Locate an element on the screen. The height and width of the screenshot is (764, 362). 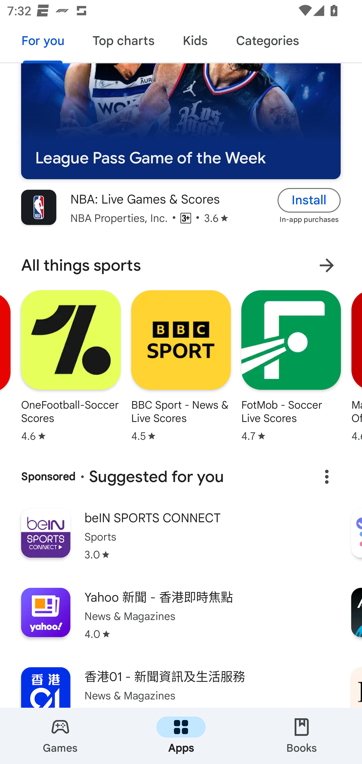
Kids is located at coordinates (195, 42).